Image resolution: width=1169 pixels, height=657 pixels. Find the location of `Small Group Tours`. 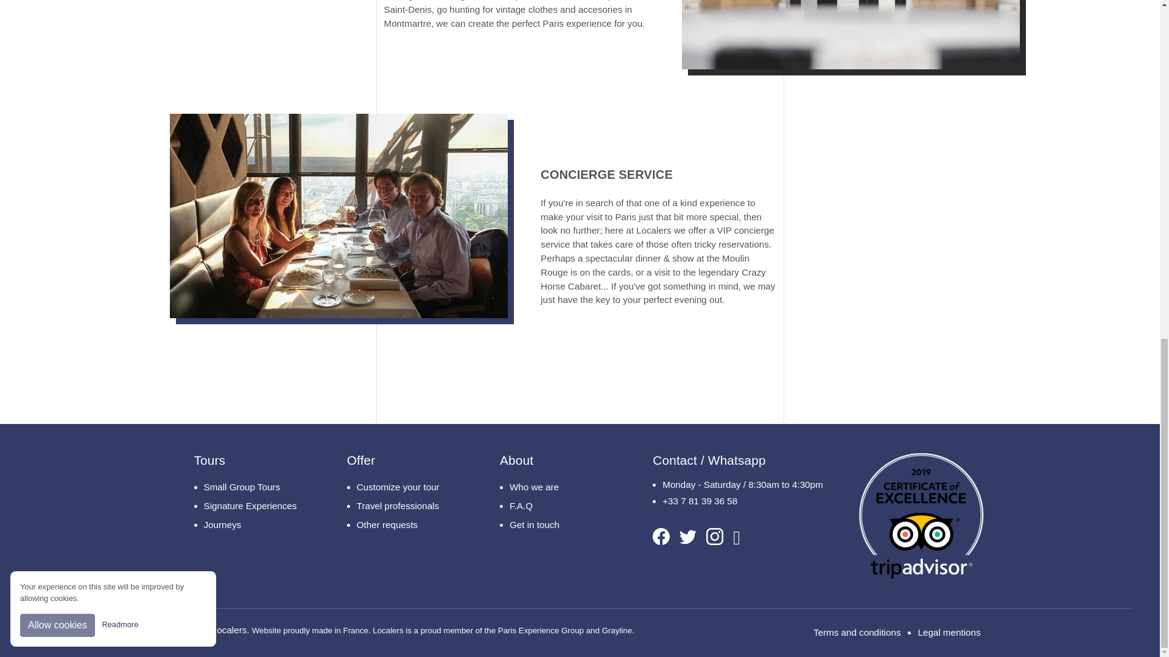

Small Group Tours is located at coordinates (252, 487).